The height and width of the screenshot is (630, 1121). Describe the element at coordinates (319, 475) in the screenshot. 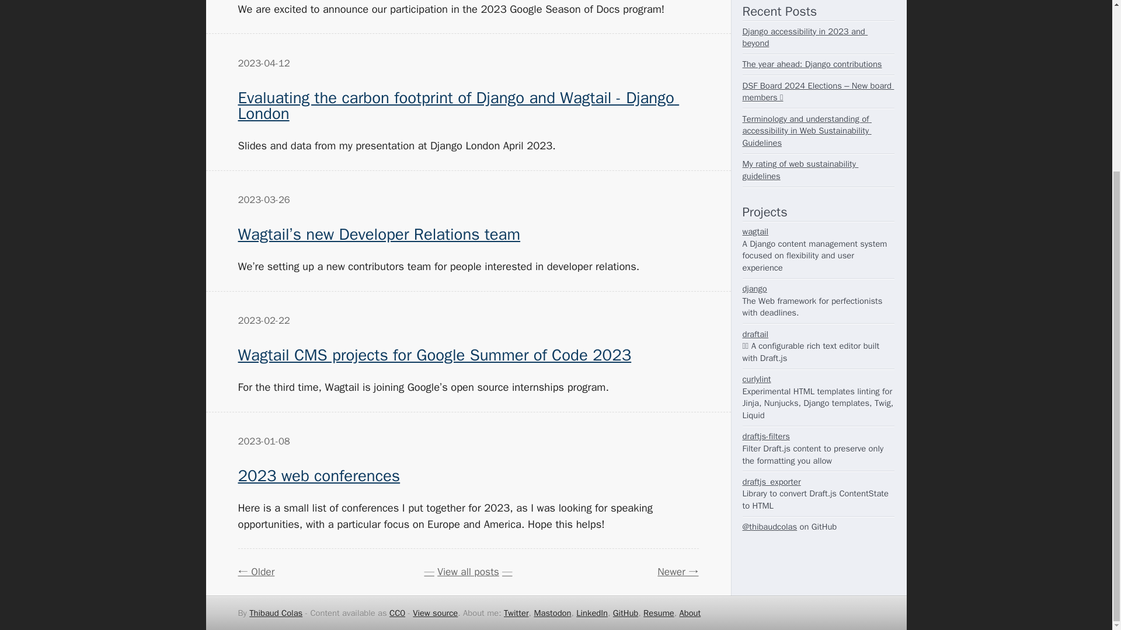

I see `2023 web conferences` at that location.